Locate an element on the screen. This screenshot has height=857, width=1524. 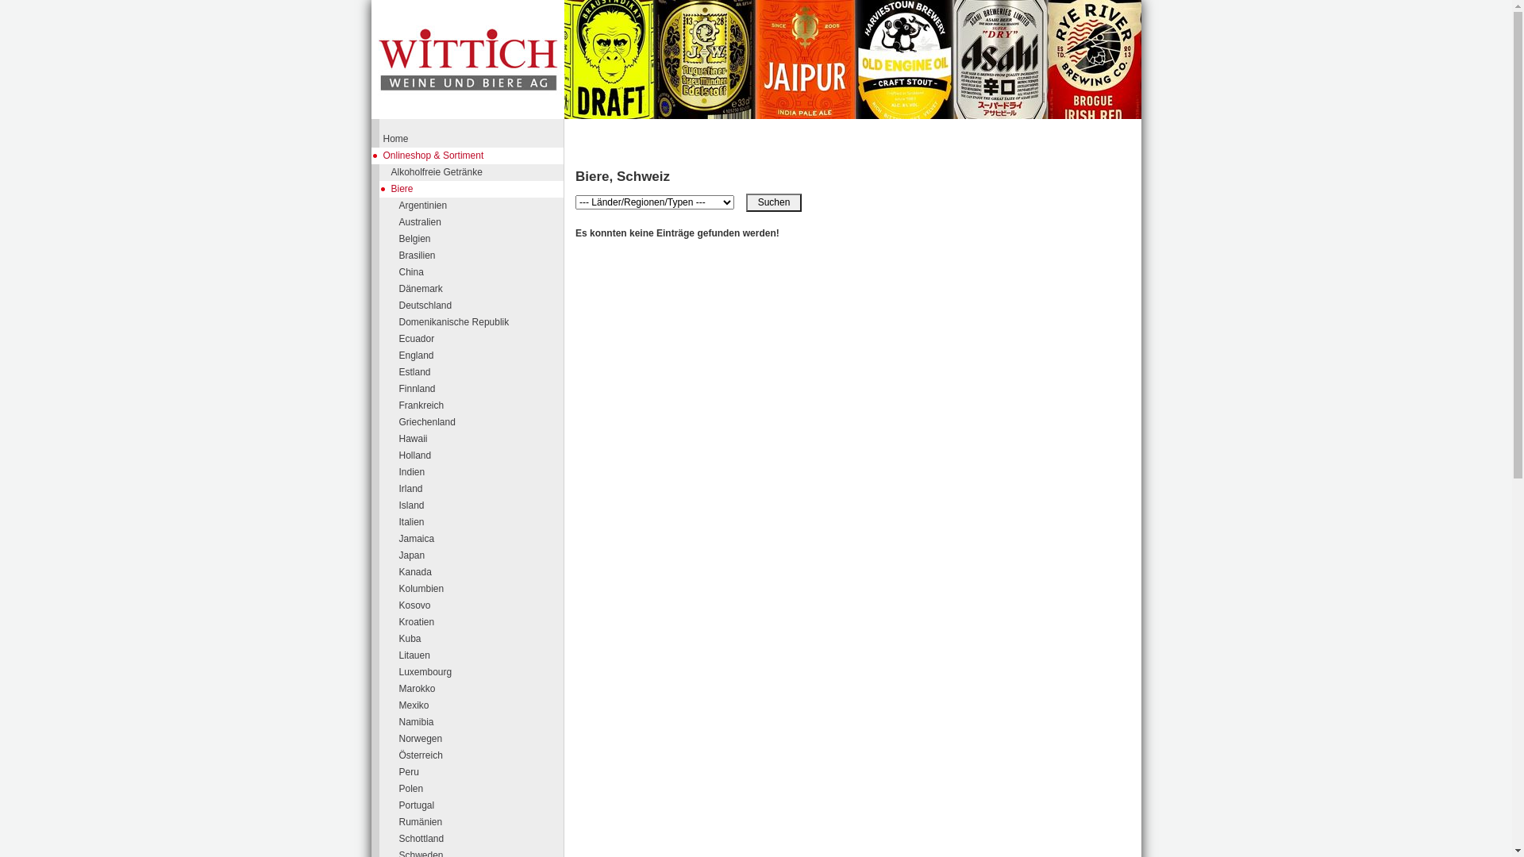
Argentinien is located at coordinates (479, 206).